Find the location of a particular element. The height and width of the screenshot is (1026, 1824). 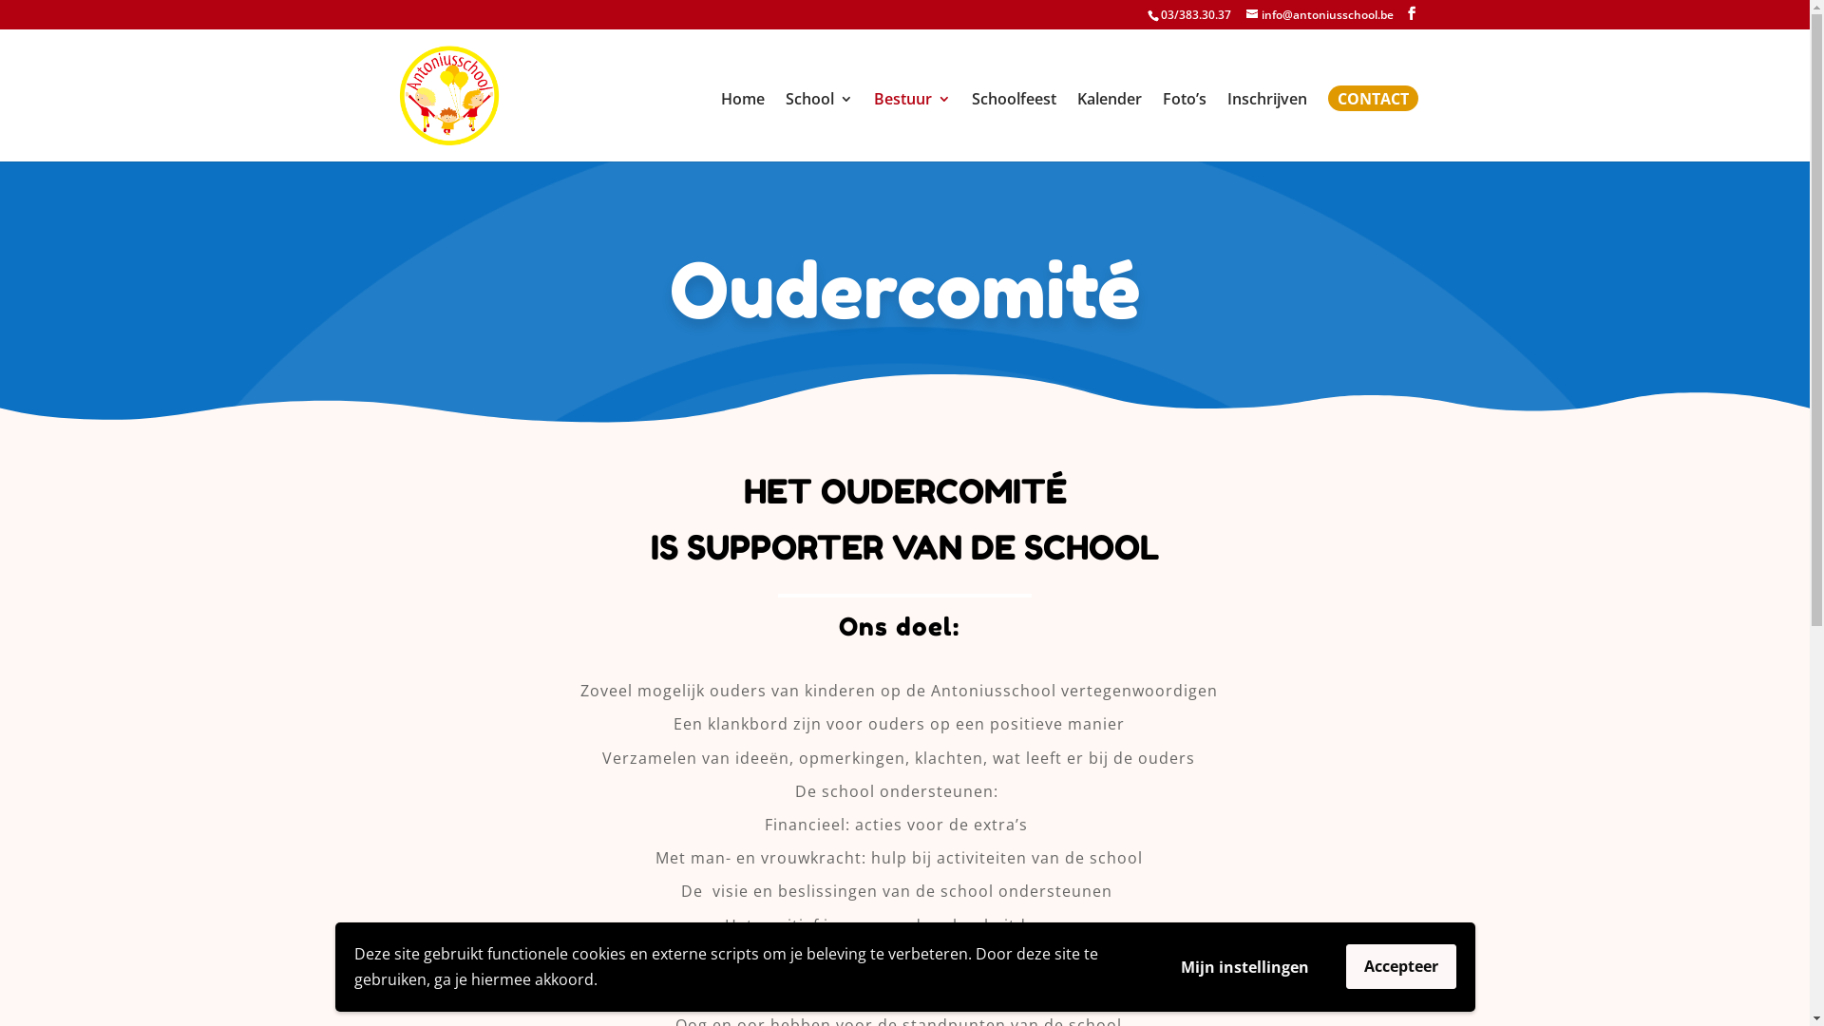

Bestuur is located at coordinates (912, 127).